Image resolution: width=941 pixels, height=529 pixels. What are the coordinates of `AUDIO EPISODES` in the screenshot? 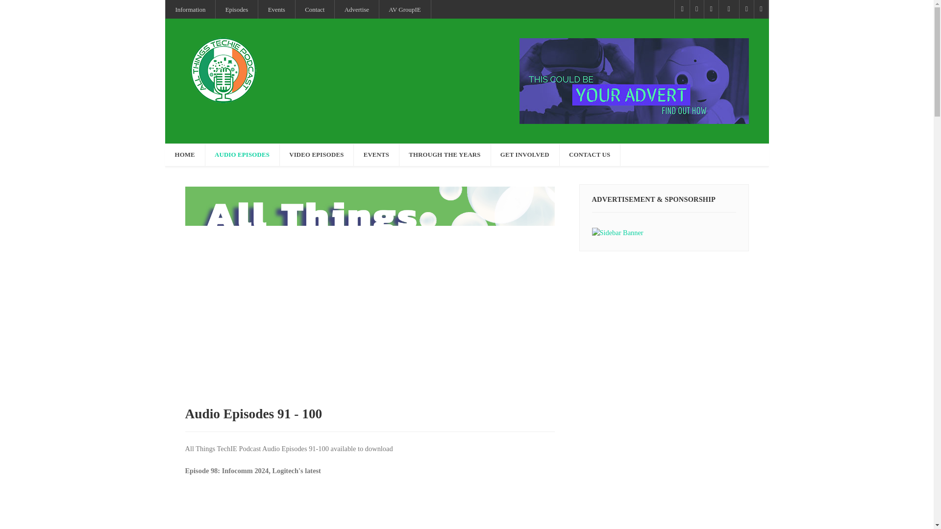 It's located at (242, 155).